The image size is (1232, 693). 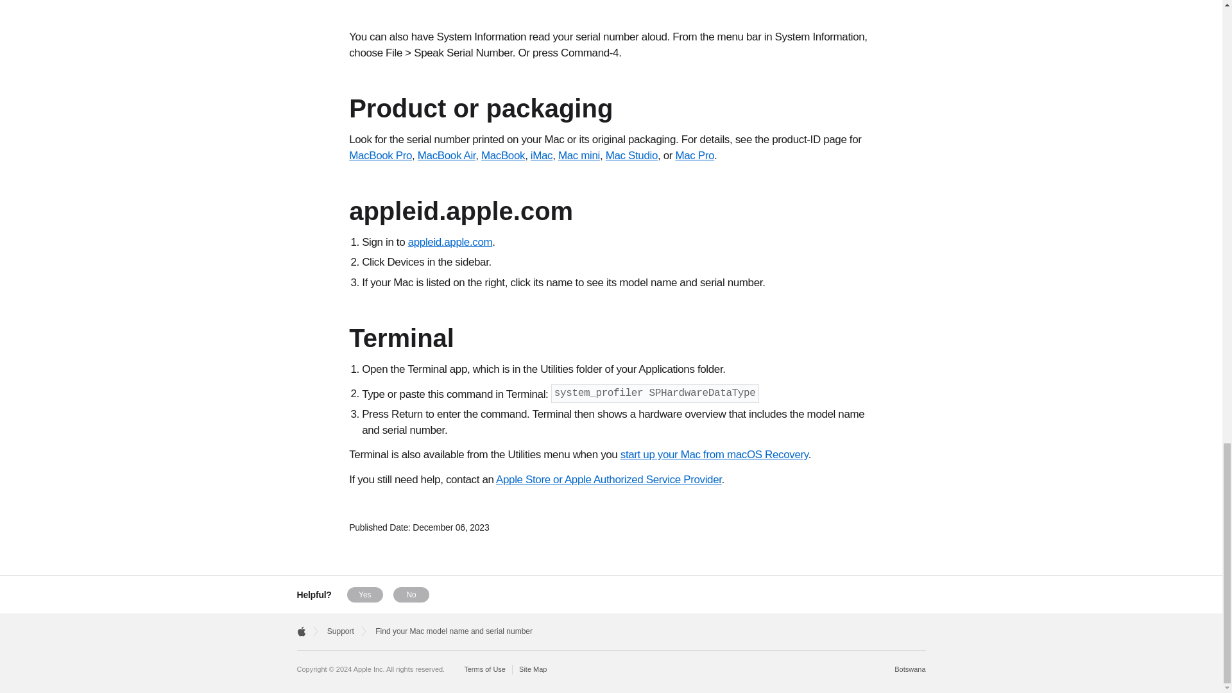 I want to click on Not helpful, so click(x=411, y=594).